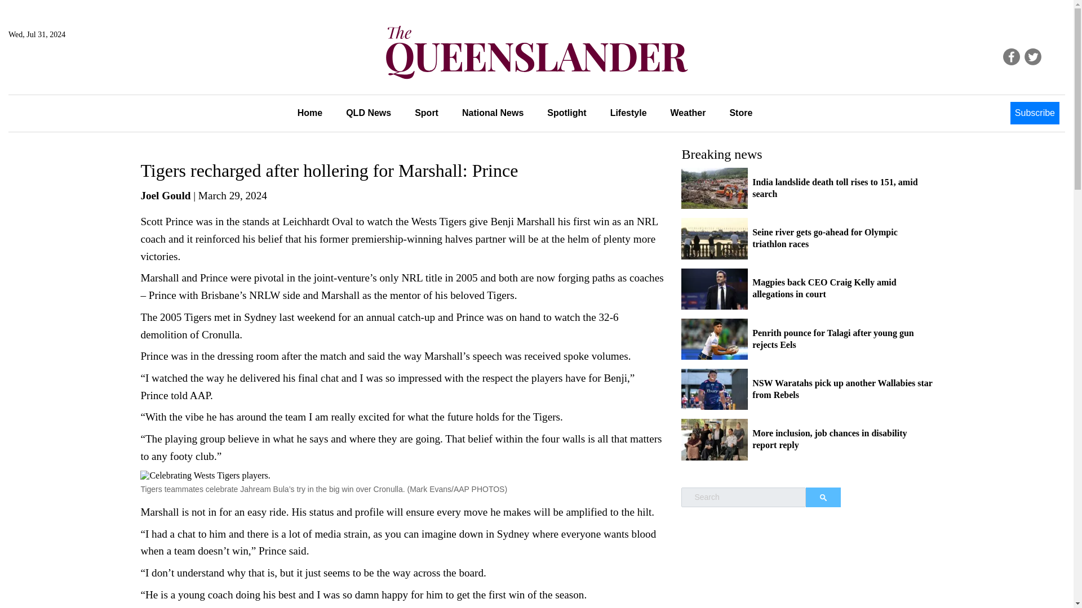 The width and height of the screenshot is (1082, 608). Describe the element at coordinates (835, 188) in the screenshot. I see `India landslide death toll rises to 151, amid search` at that location.